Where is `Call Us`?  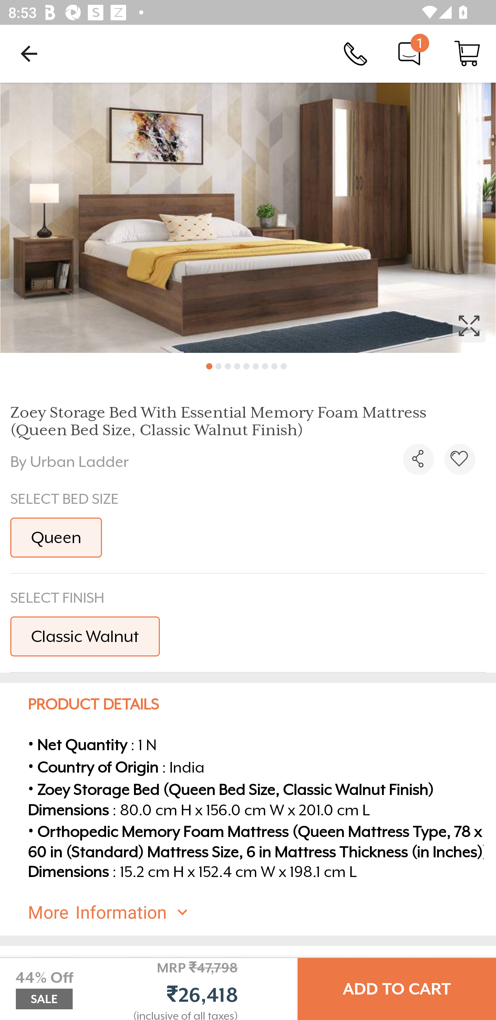 Call Us is located at coordinates (355, 53).